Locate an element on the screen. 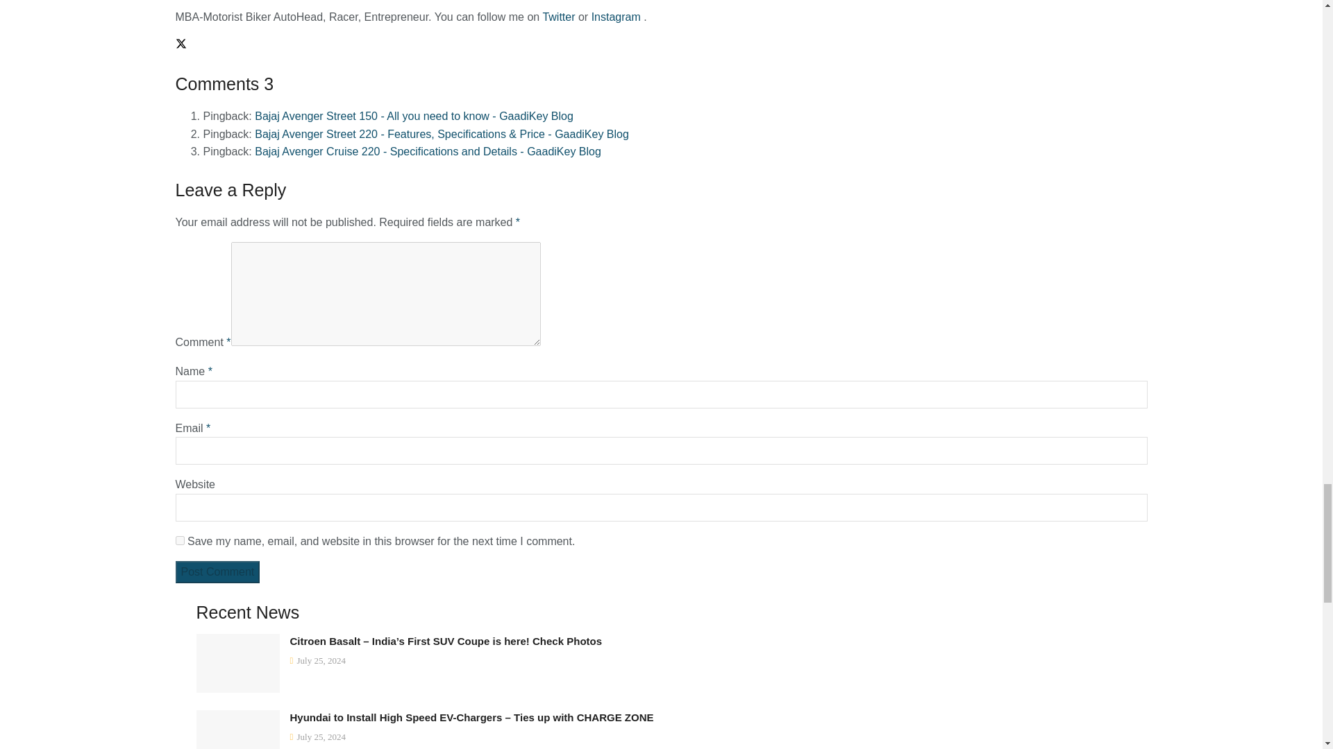 The width and height of the screenshot is (1333, 749). yes is located at coordinates (179, 541).